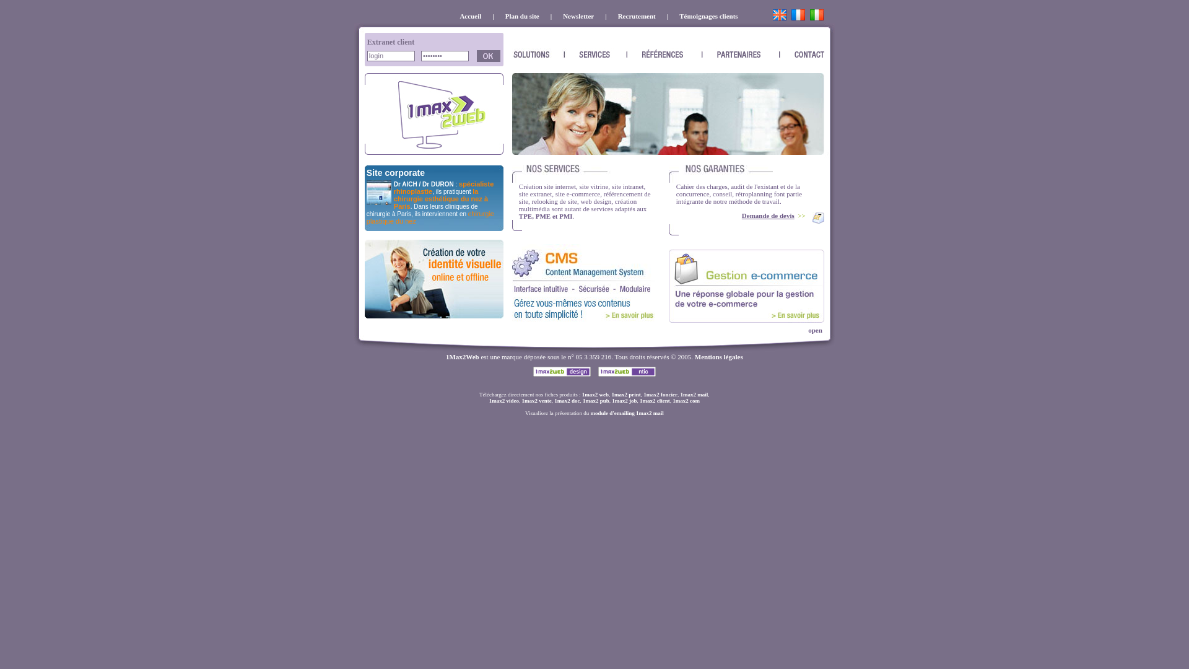 This screenshot has height=669, width=1189. I want to click on login, so click(391, 56).